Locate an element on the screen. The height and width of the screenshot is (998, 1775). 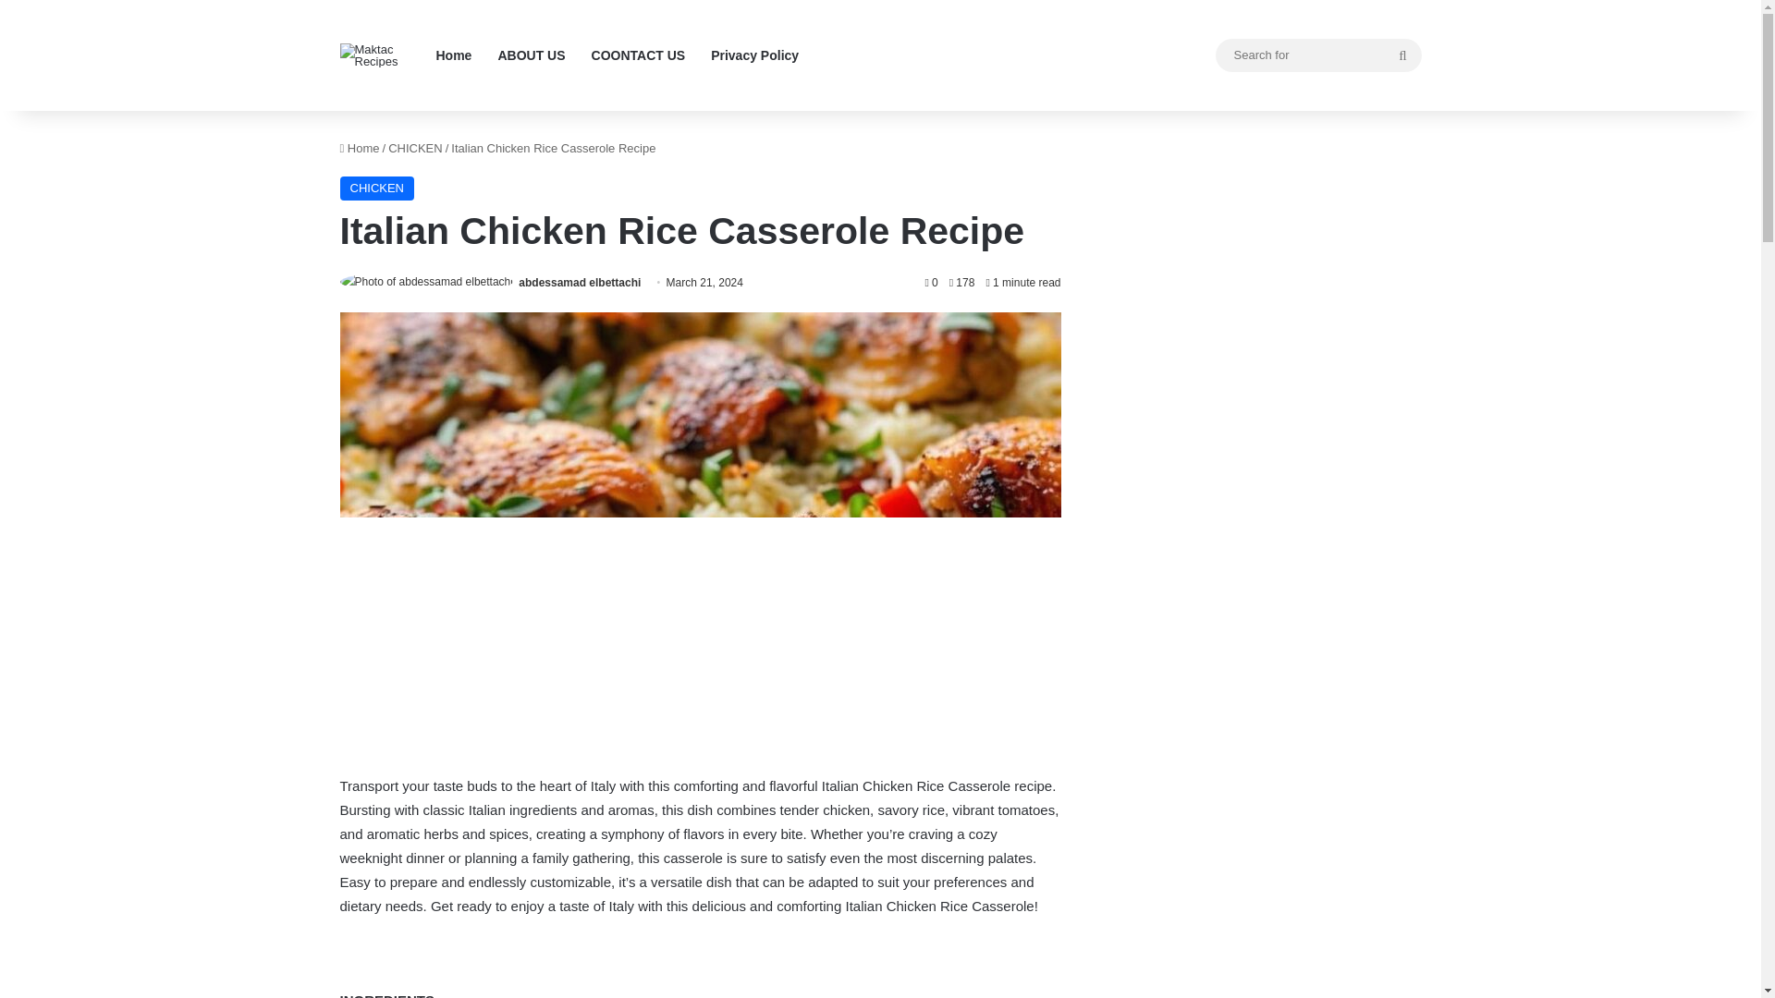
Search for is located at coordinates (1317, 55).